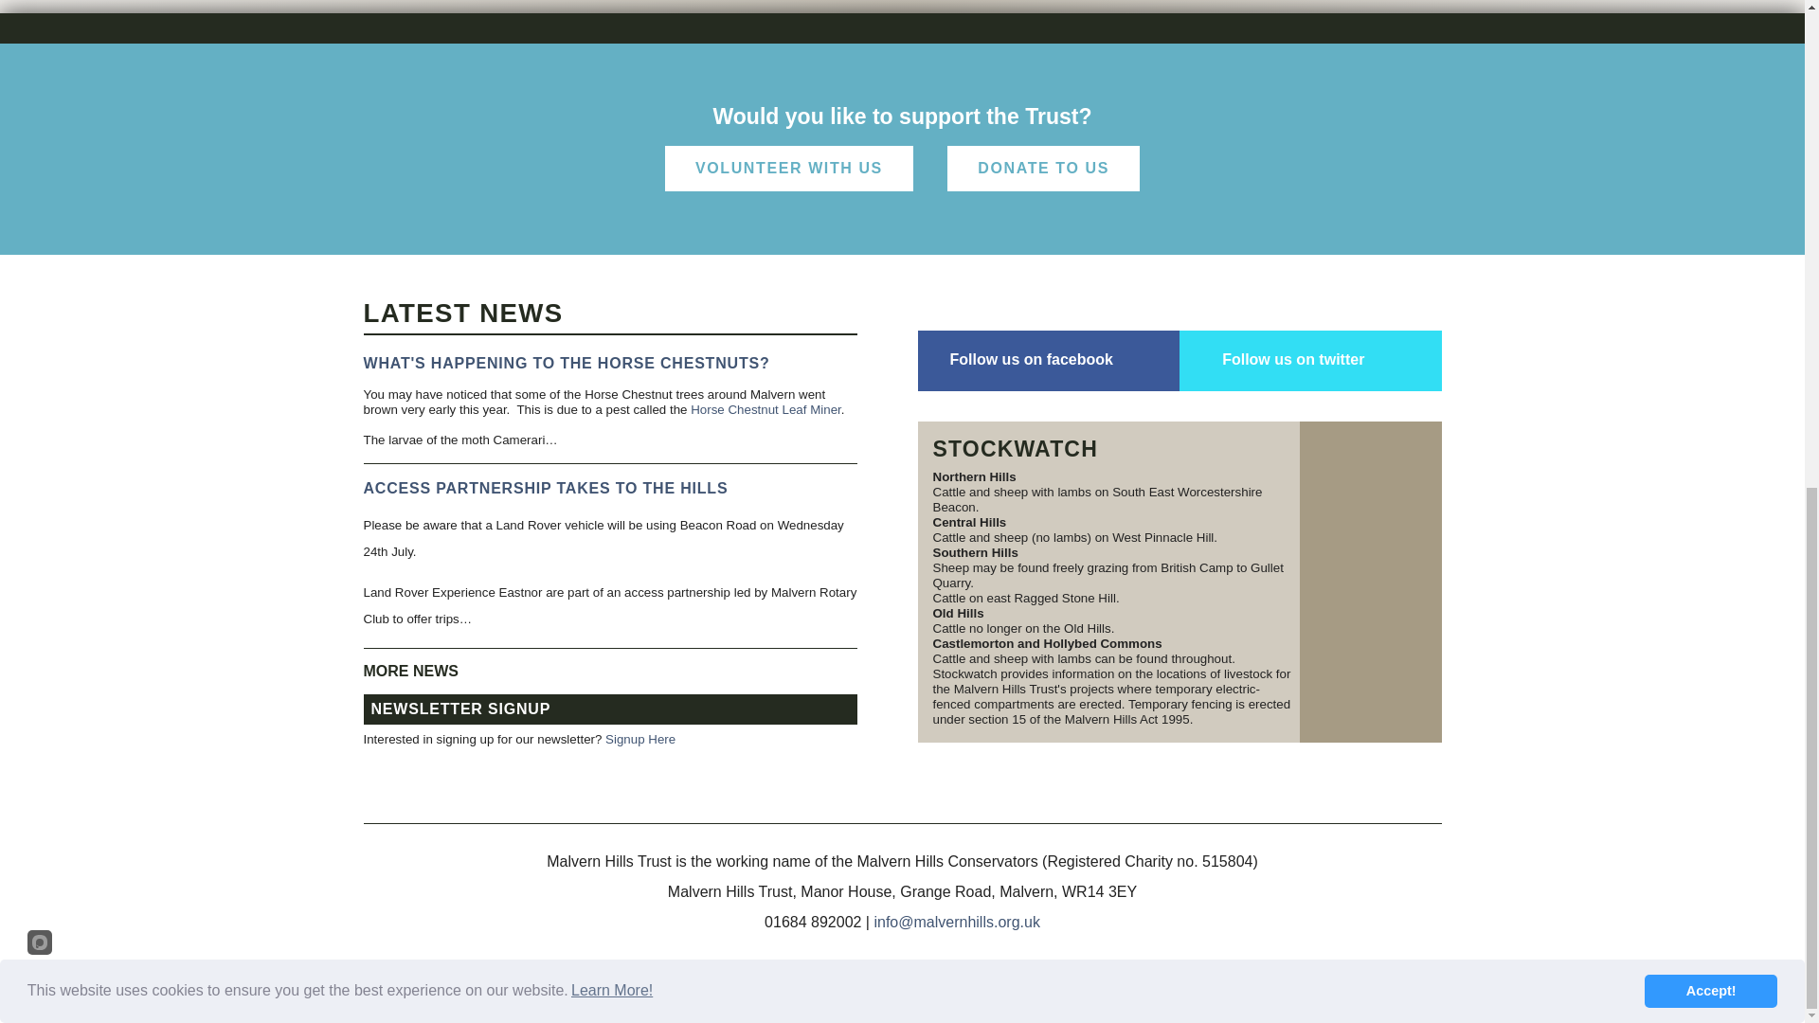  I want to click on Accessibility, so click(836, 998).